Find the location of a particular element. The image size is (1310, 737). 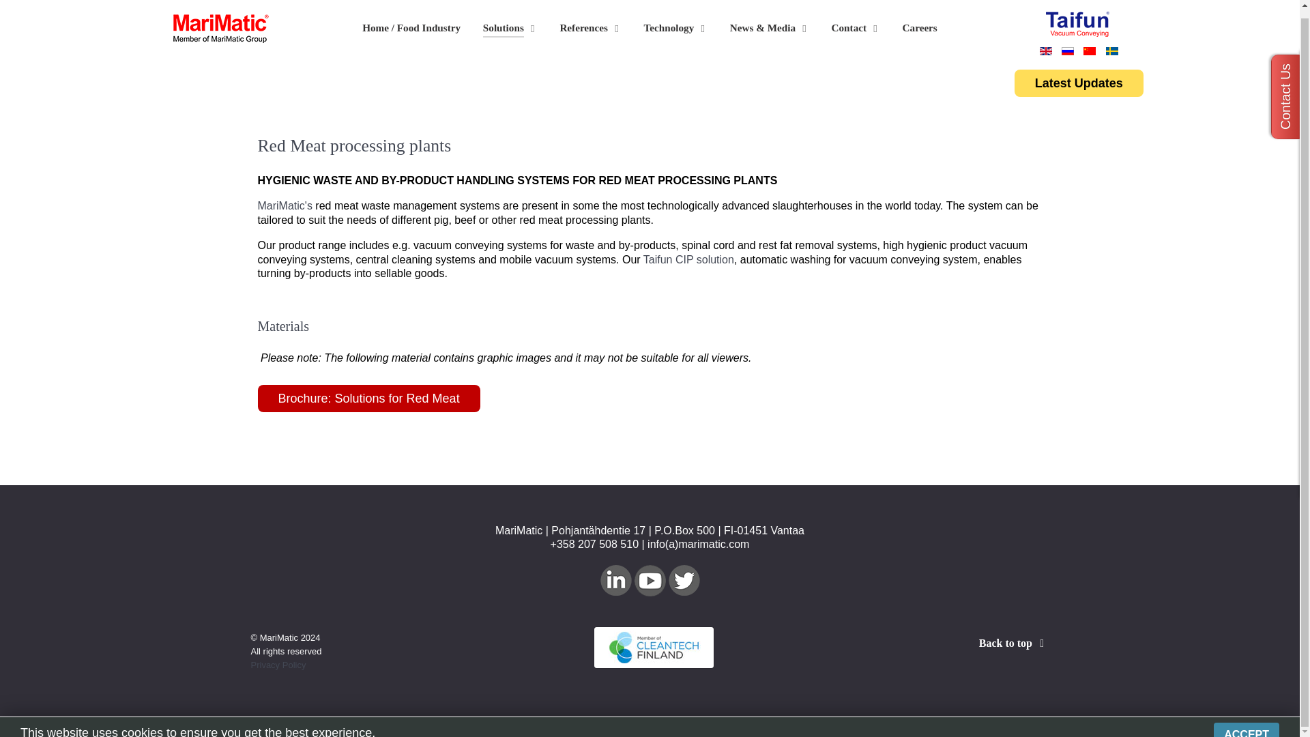

Back to top is located at coordinates (1014, 643).